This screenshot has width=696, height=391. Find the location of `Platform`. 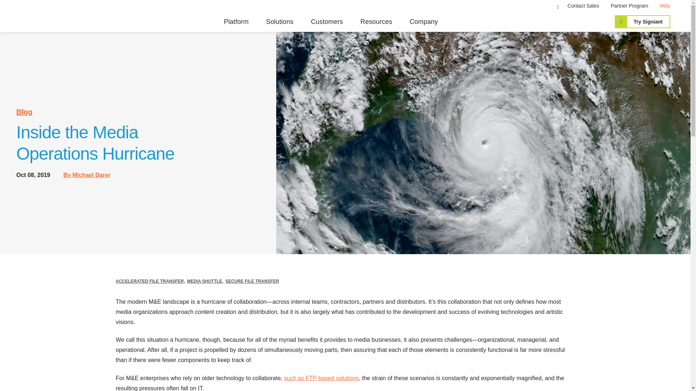

Platform is located at coordinates (236, 22).